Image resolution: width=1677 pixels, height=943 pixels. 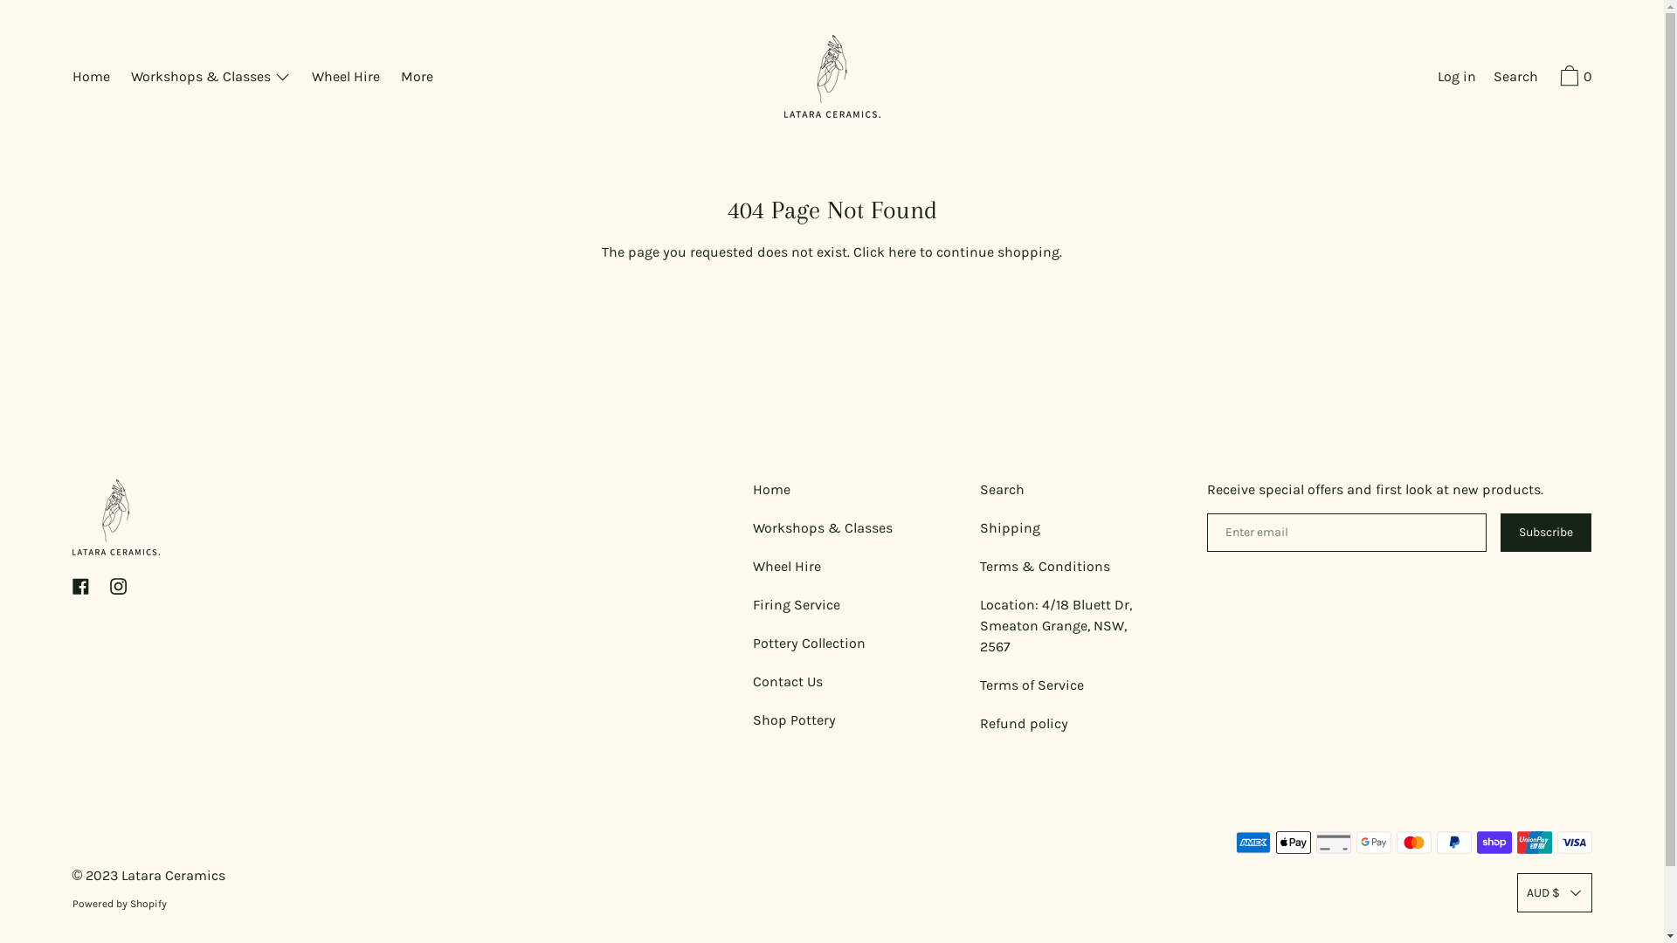 I want to click on Wheel Hire, so click(x=346, y=79).